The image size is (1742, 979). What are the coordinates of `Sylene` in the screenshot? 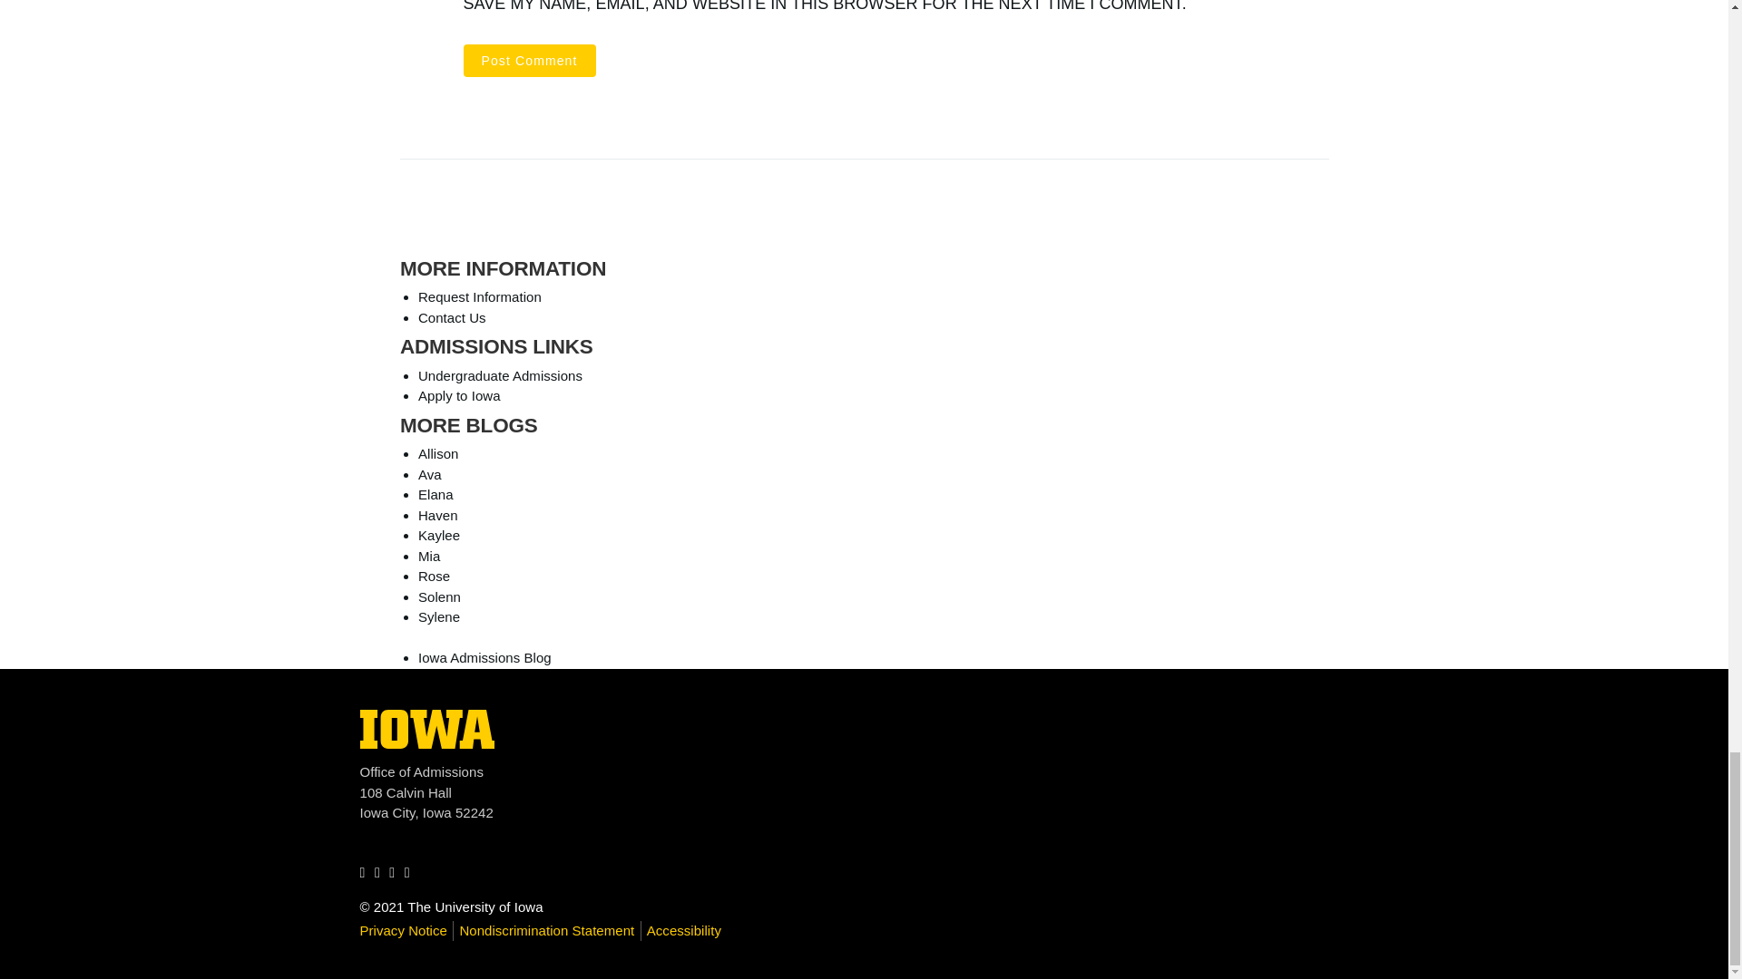 It's located at (438, 616).